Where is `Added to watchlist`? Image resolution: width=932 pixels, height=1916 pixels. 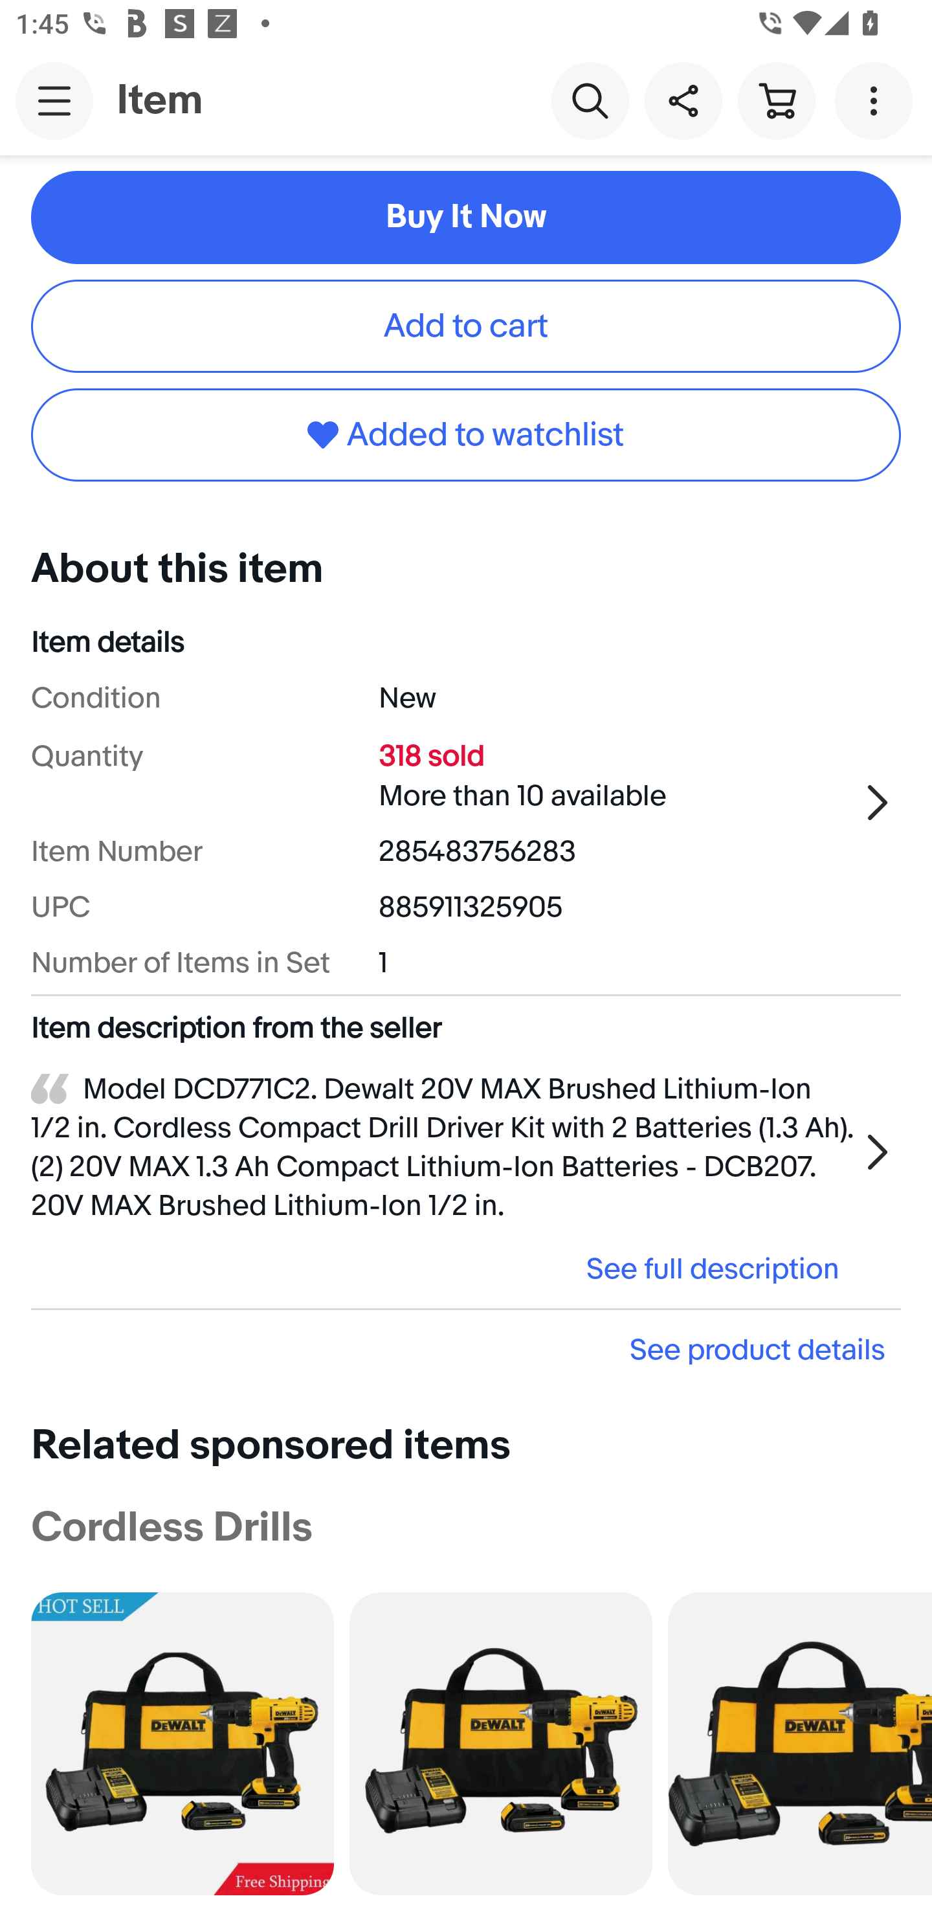
Added to watchlist is located at coordinates (466, 434).